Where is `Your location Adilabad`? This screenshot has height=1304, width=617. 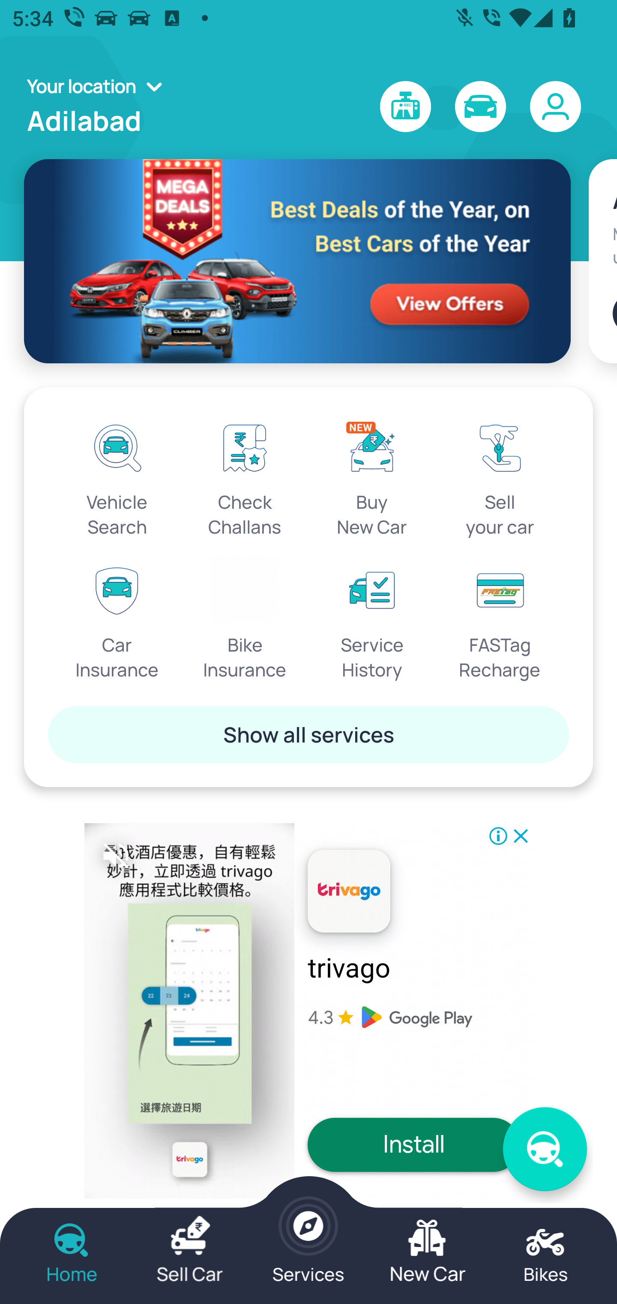
Your location Adilabad is located at coordinates (99, 107).